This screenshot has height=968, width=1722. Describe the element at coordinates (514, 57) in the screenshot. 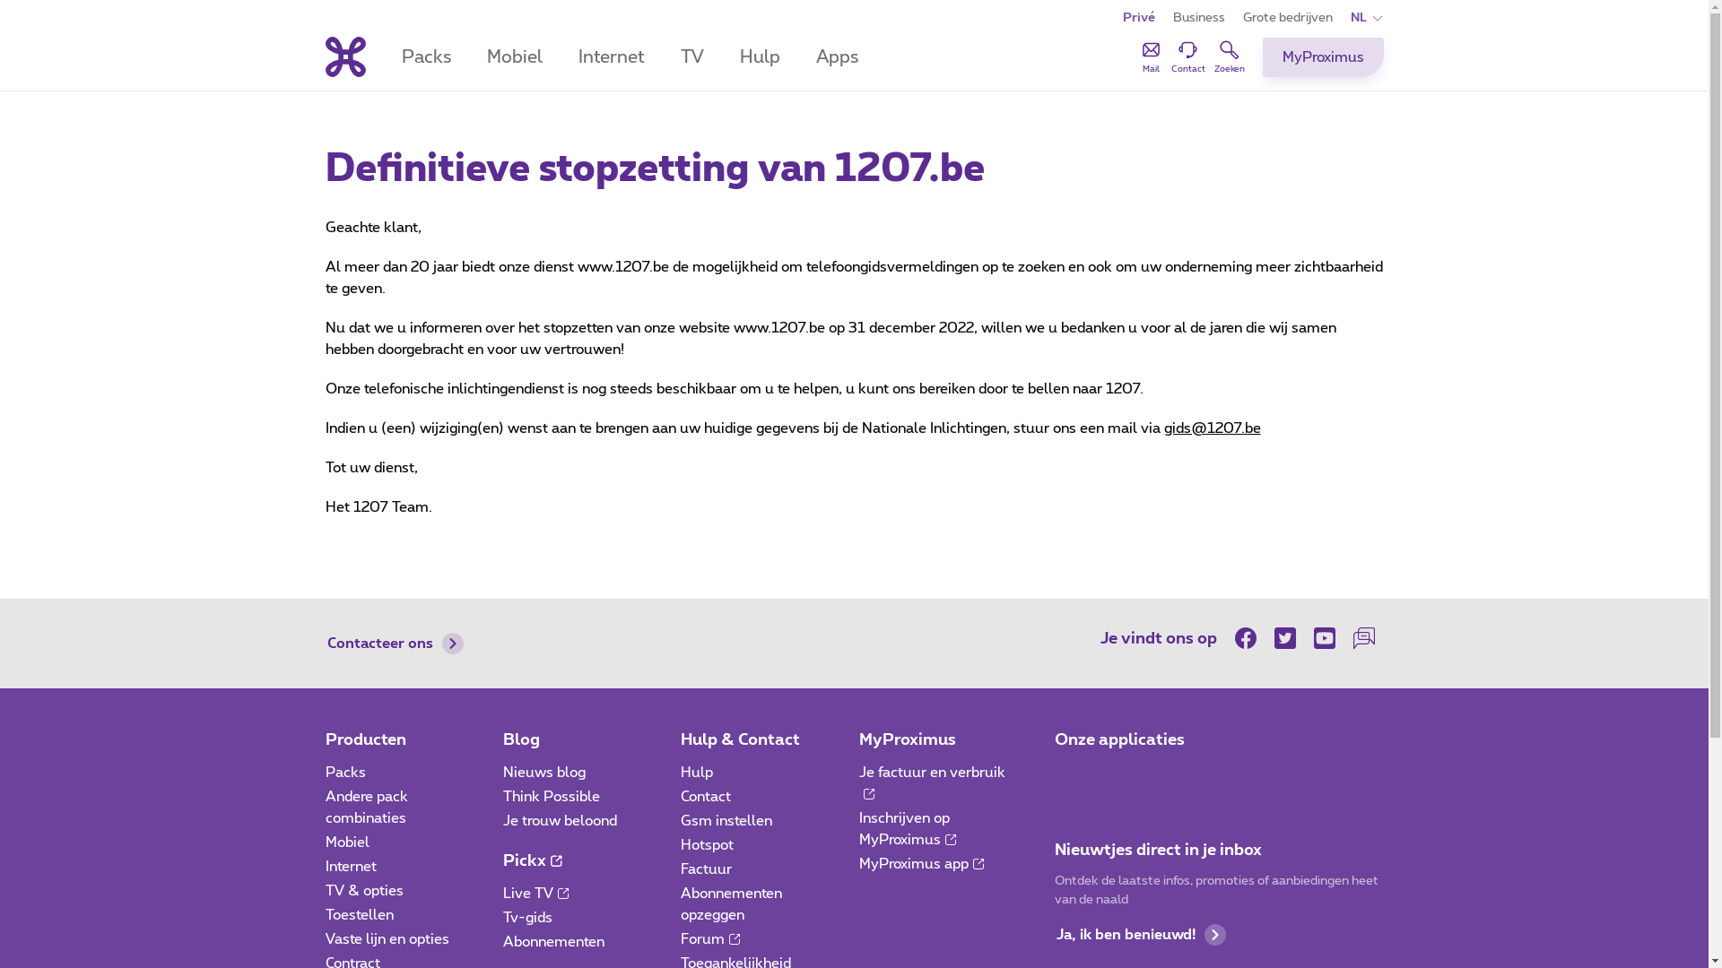

I see `Mobiel` at that location.